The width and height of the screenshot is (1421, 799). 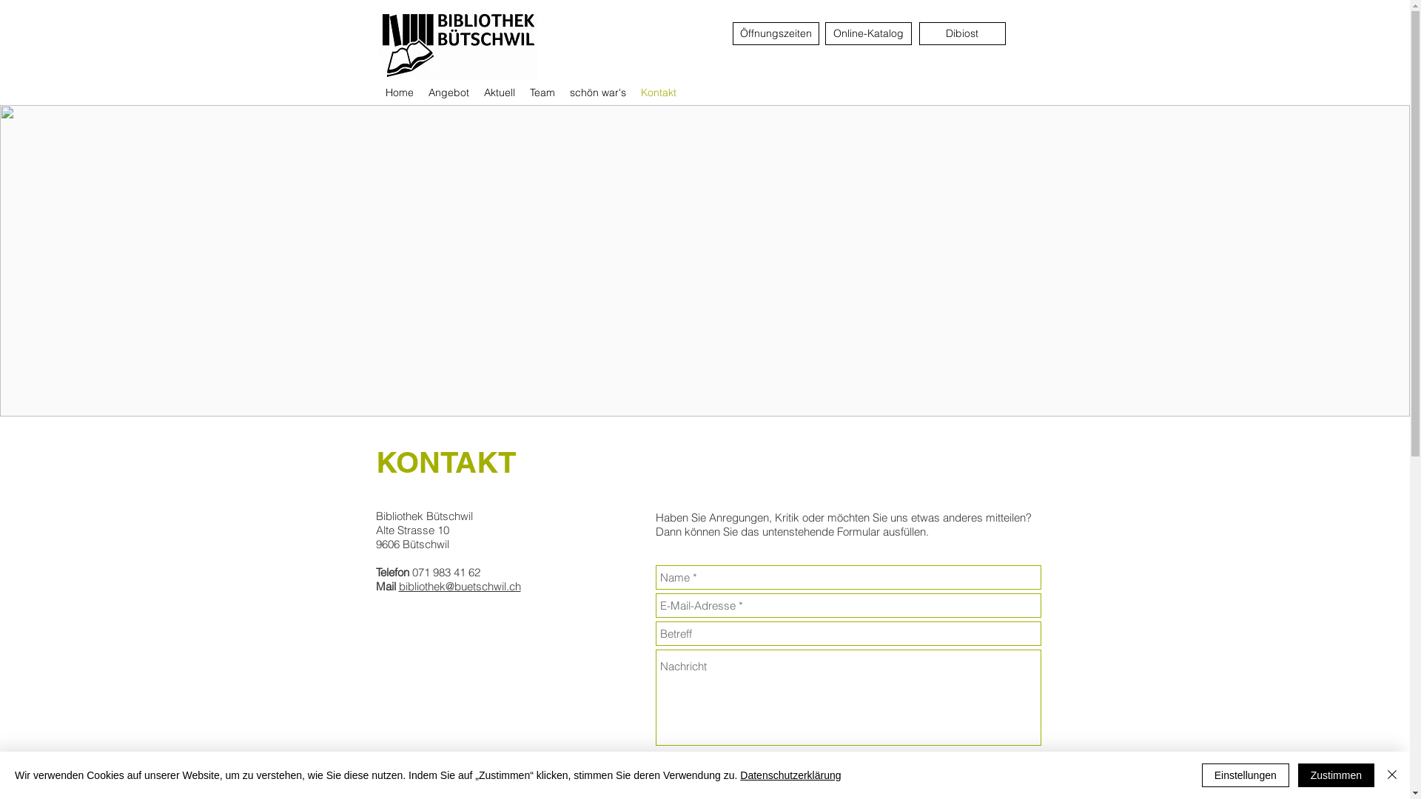 What do you see at coordinates (500, 92) in the screenshot?
I see `Aktuell` at bounding box center [500, 92].